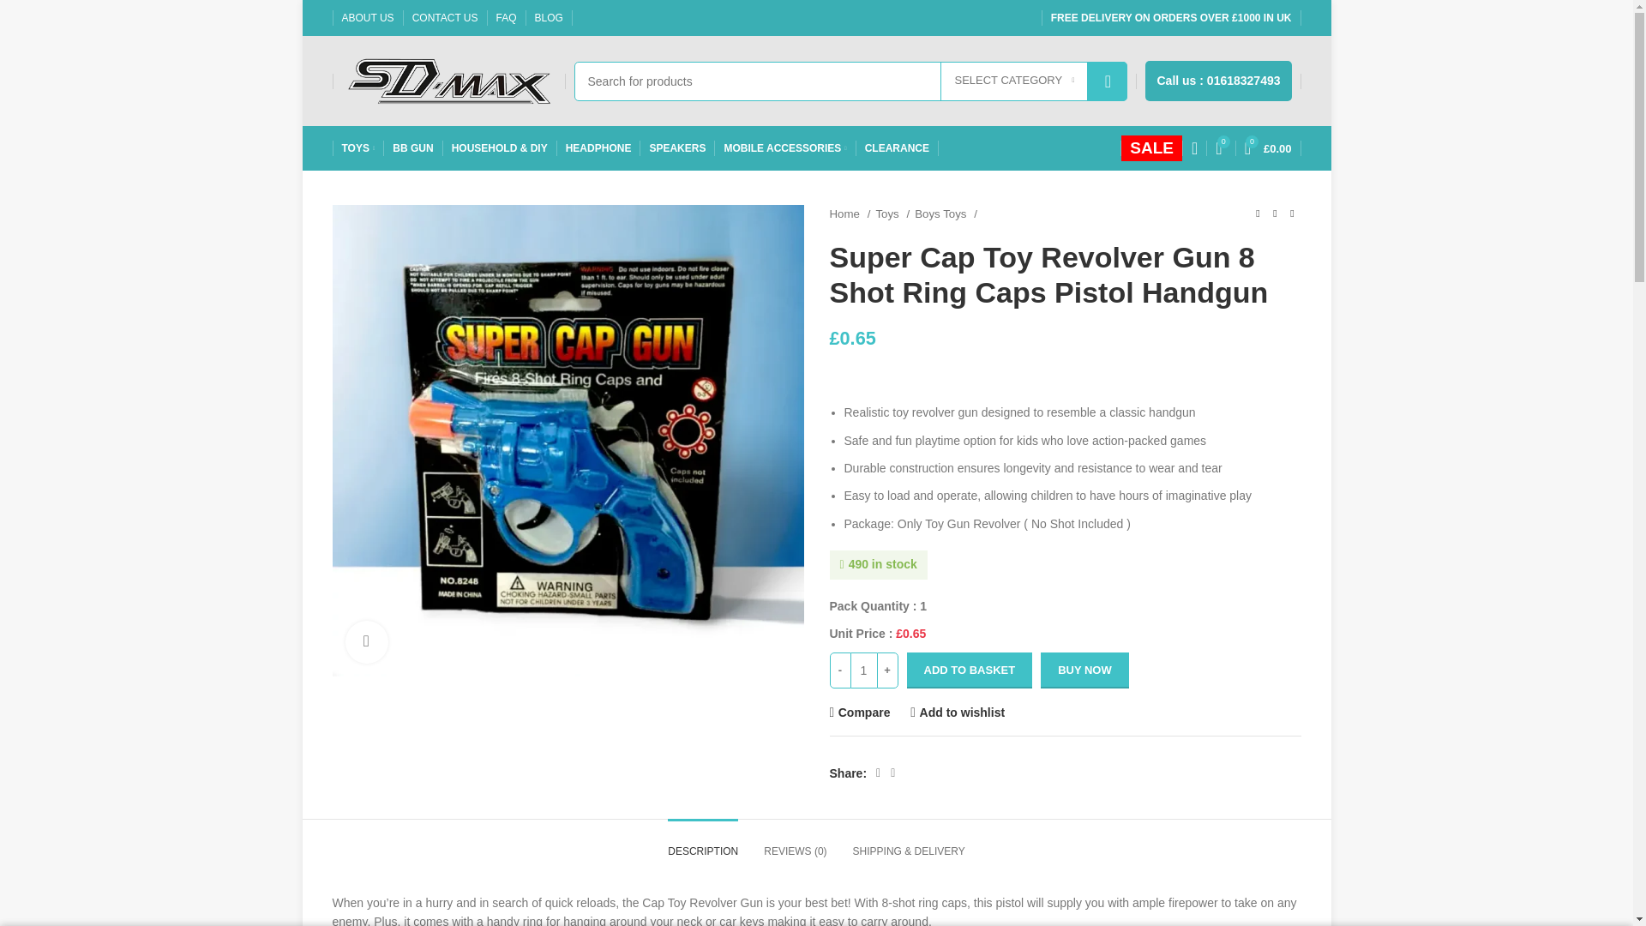 This screenshot has width=1646, height=926. I want to click on Search for products, so click(850, 81).